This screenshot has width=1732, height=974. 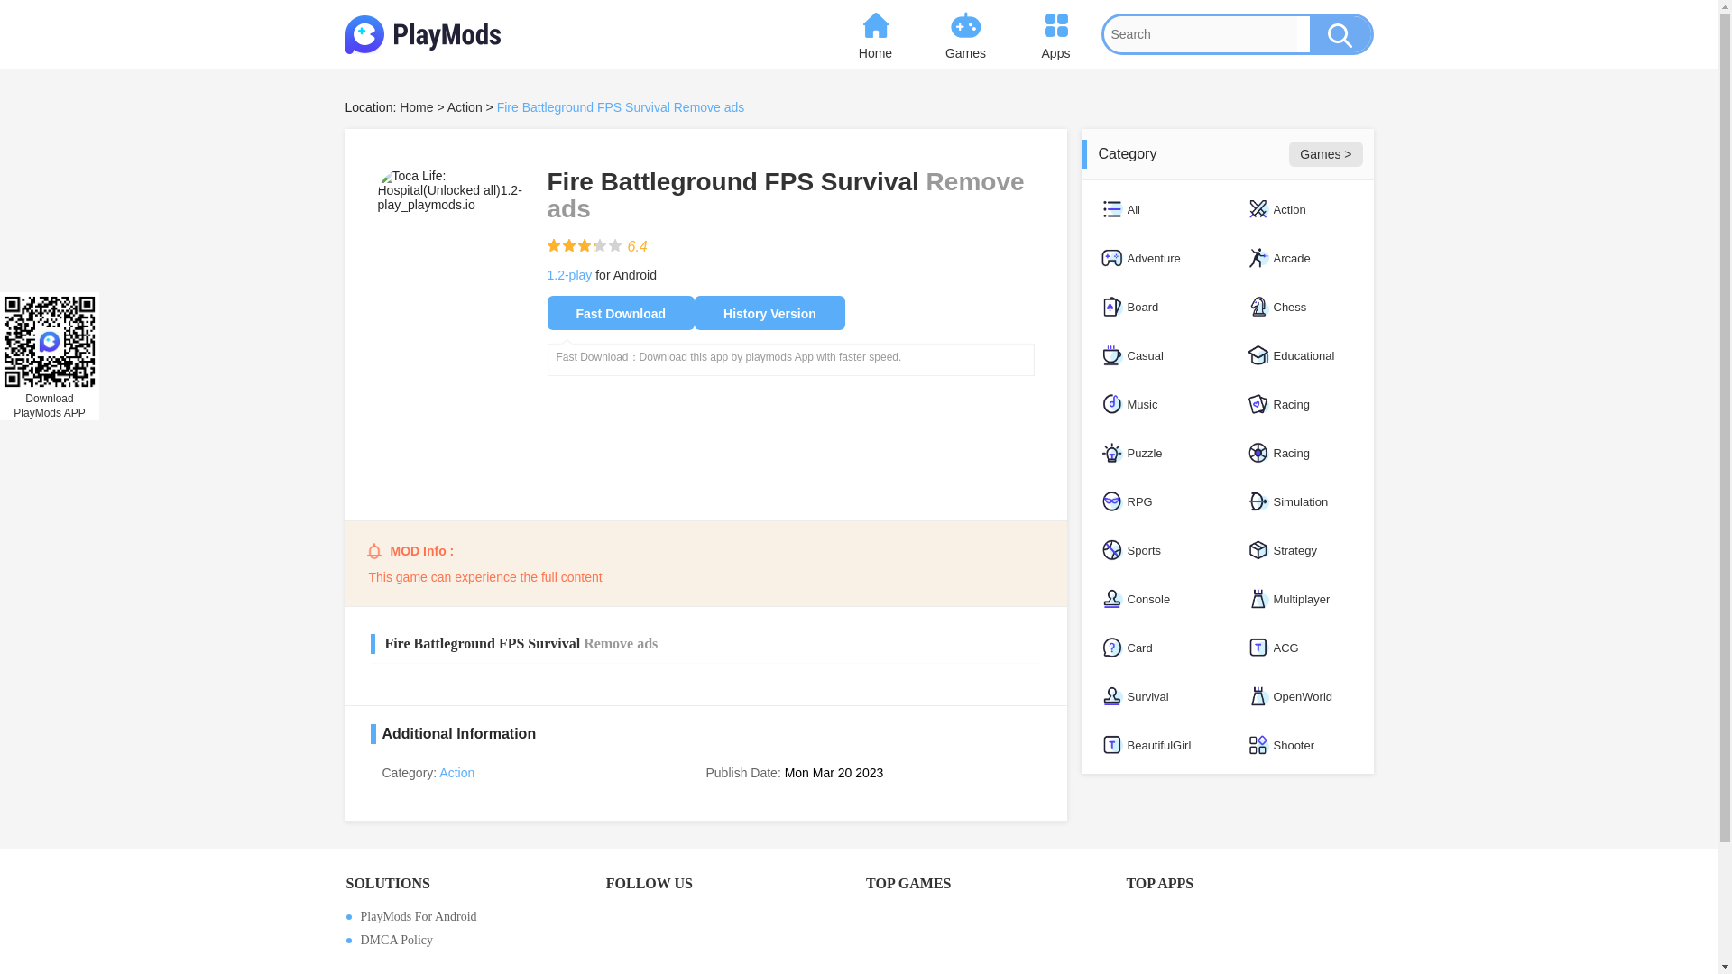 I want to click on Fast Download, so click(x=621, y=313).